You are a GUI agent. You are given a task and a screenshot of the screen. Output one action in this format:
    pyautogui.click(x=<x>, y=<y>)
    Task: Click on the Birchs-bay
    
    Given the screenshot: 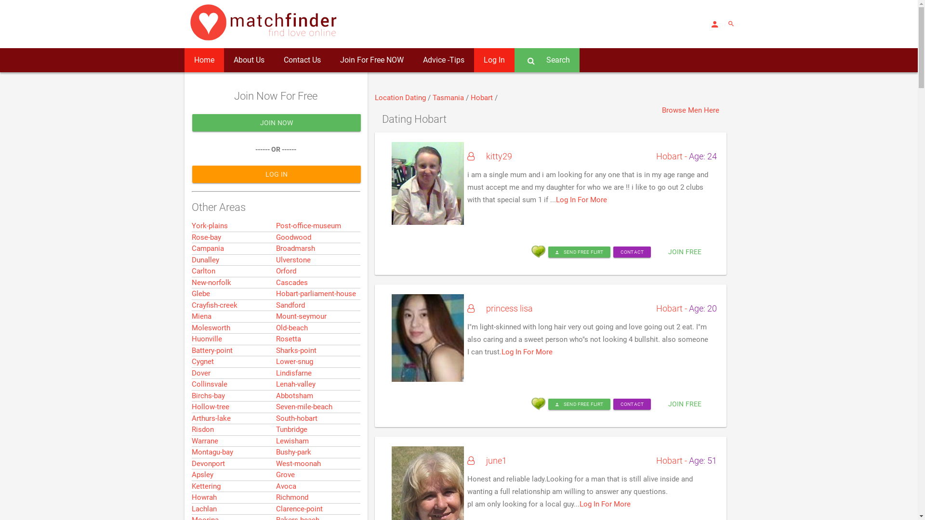 What is the action you would take?
    pyautogui.click(x=208, y=396)
    